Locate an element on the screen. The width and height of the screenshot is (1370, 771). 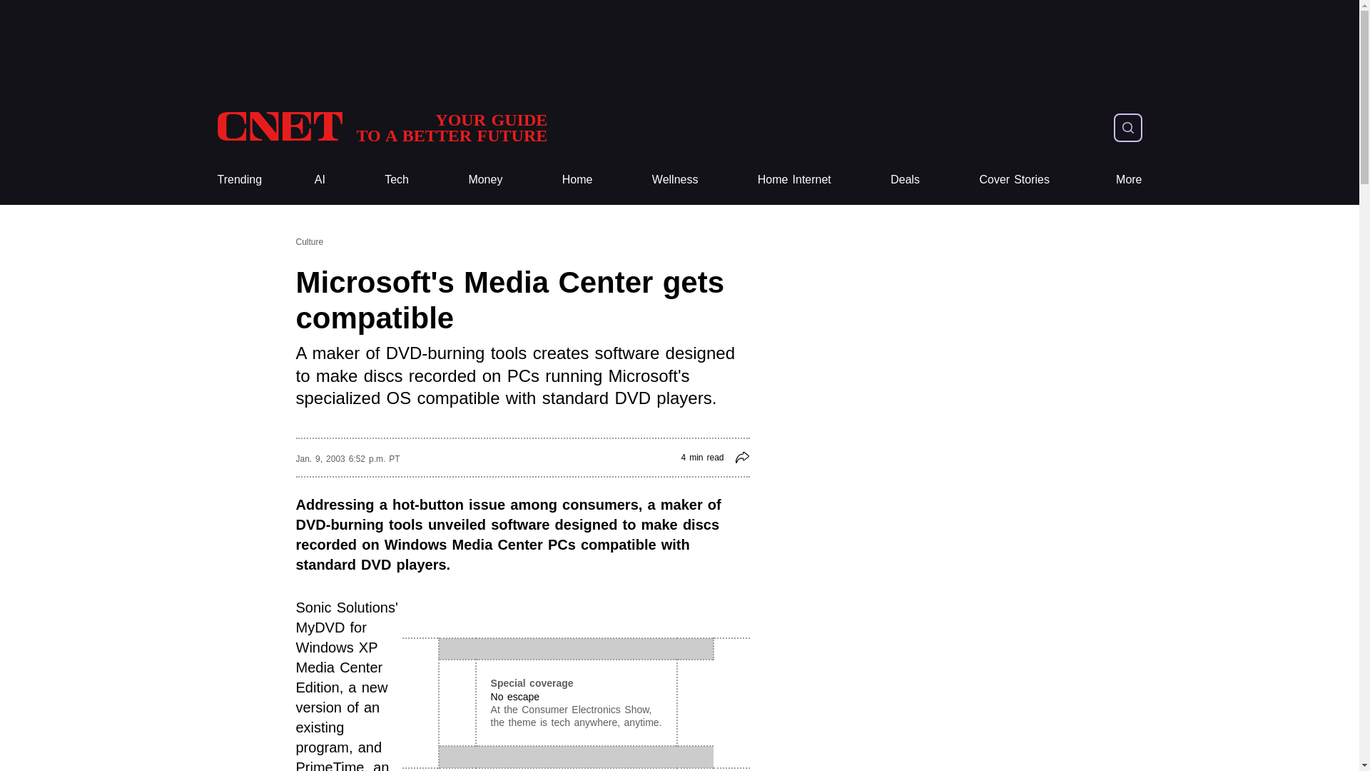
Money is located at coordinates (794, 180).